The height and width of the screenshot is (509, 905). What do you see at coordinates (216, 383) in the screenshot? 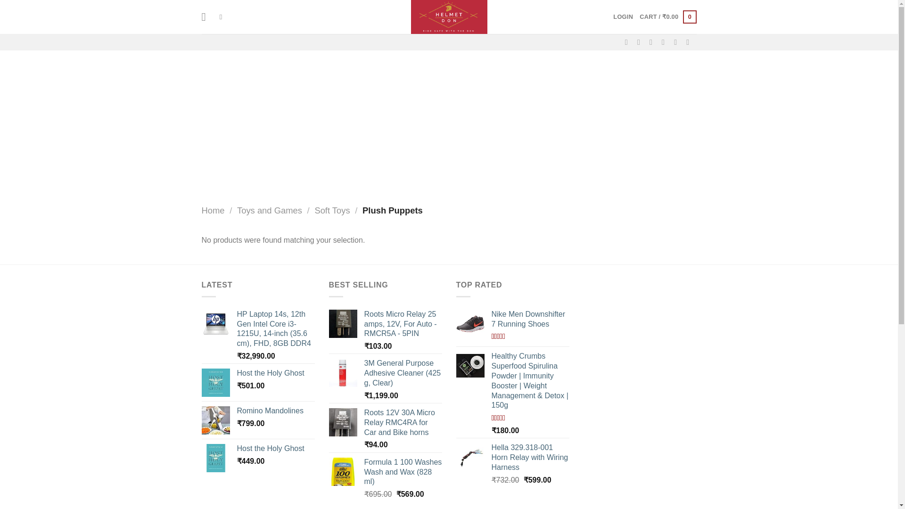
I see `Host the Holy Ghost 2` at bounding box center [216, 383].